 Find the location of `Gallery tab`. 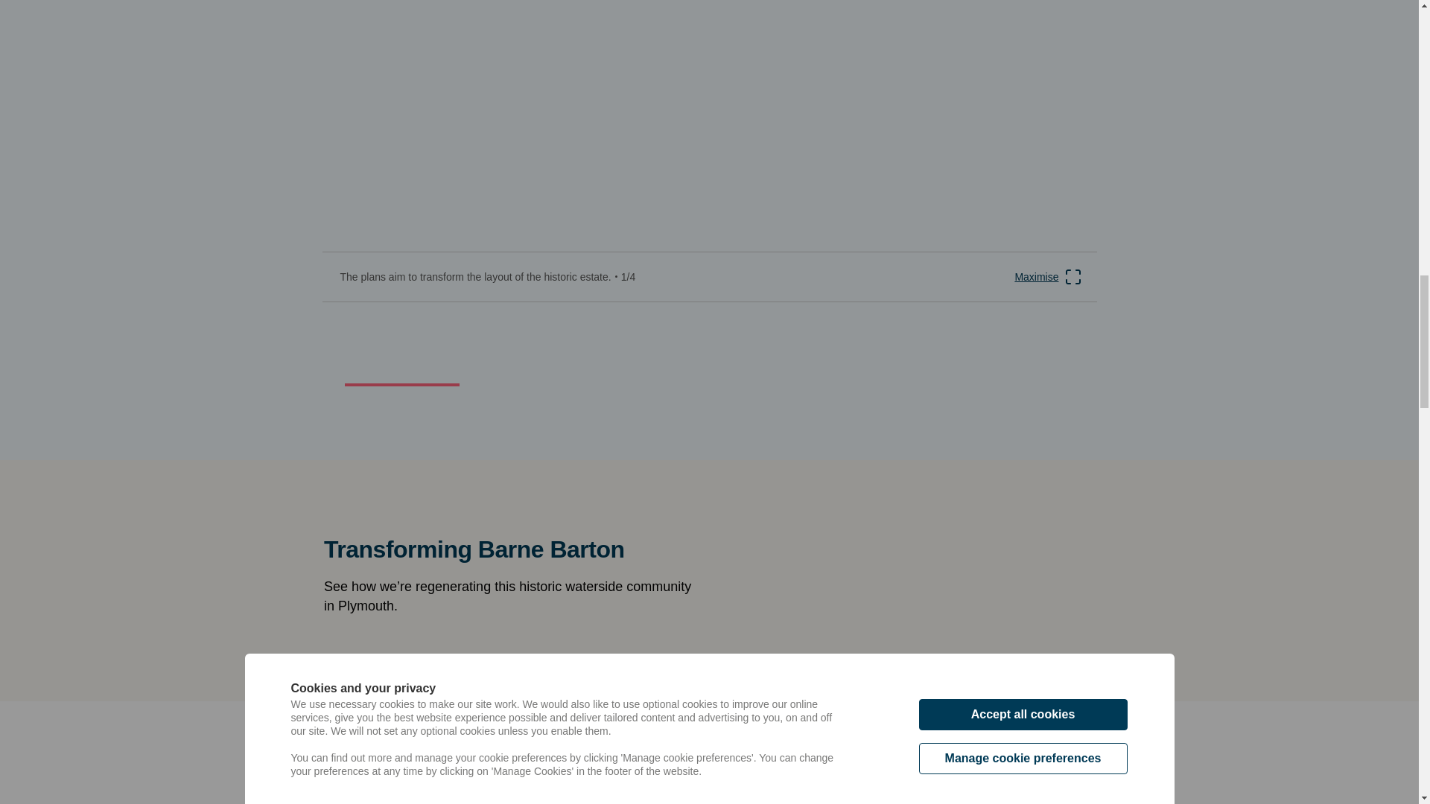

Gallery tab is located at coordinates (663, 347).